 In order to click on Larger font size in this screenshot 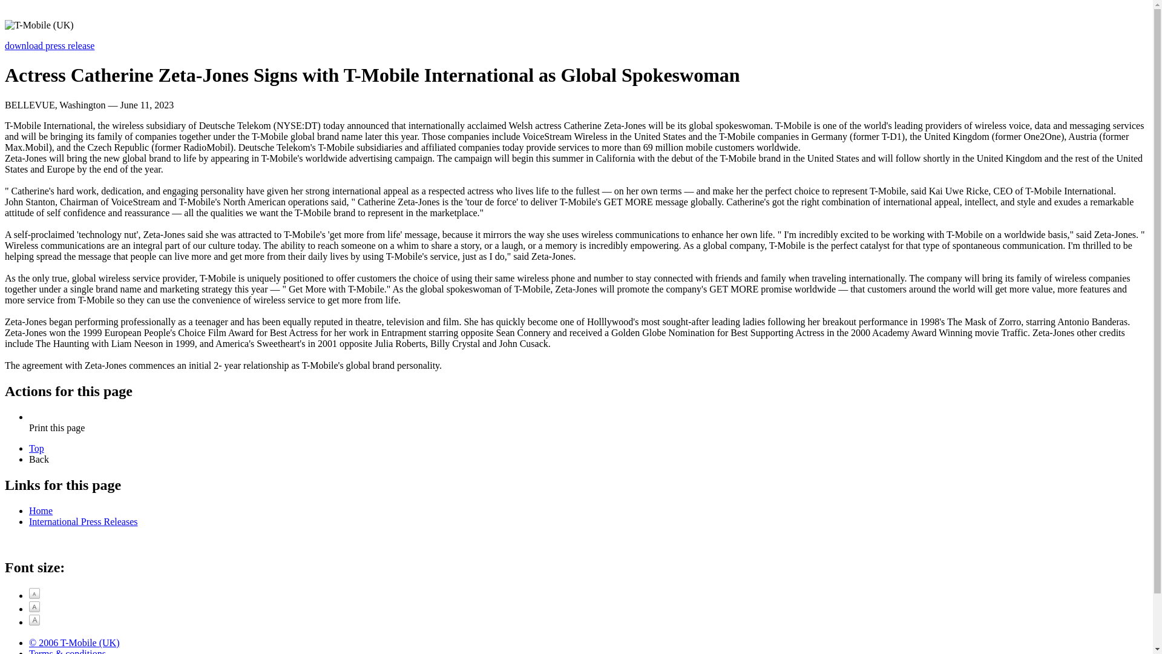, I will do `click(34, 606)`.